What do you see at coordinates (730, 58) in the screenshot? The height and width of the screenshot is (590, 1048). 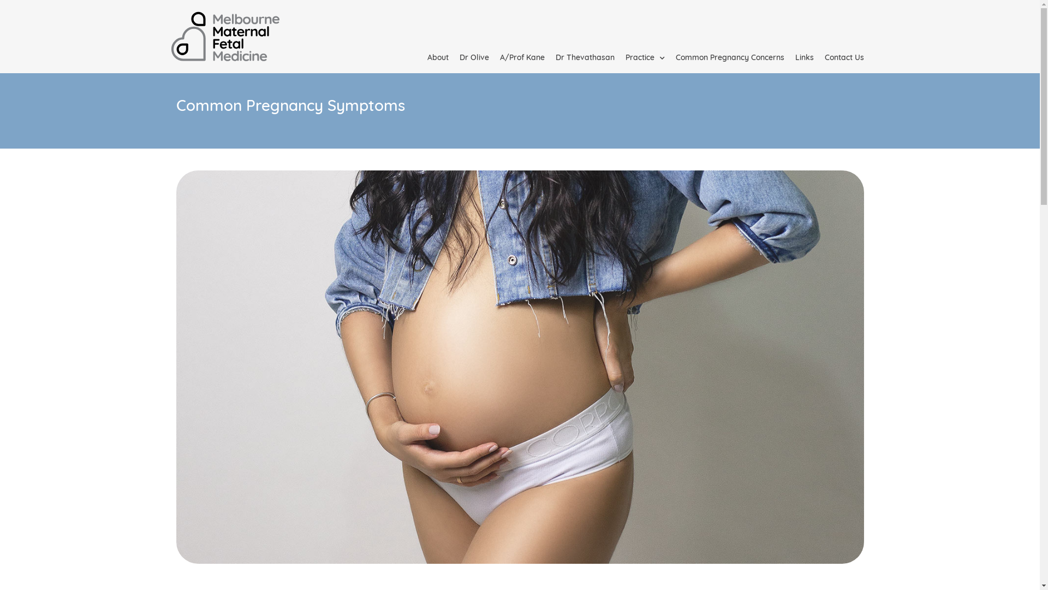 I see `Common Pregnancy Concerns` at bounding box center [730, 58].